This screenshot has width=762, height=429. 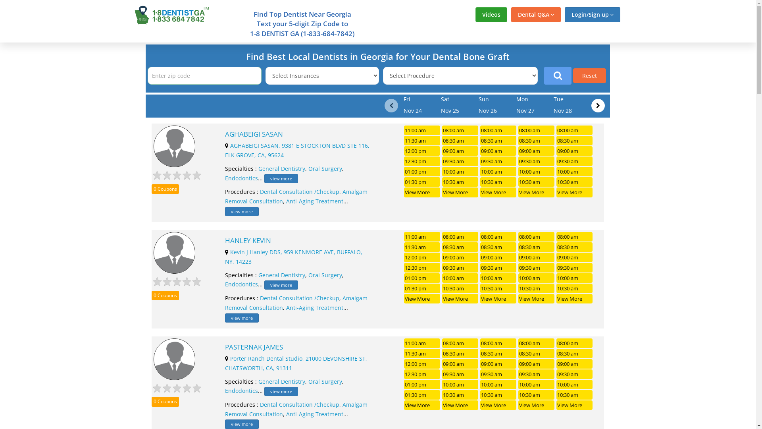 I want to click on 09:00 am, so click(x=460, y=151).